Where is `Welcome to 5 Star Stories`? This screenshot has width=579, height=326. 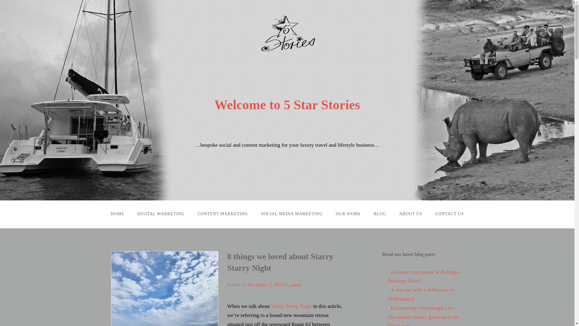 Welcome to 5 Star Stories is located at coordinates (287, 104).